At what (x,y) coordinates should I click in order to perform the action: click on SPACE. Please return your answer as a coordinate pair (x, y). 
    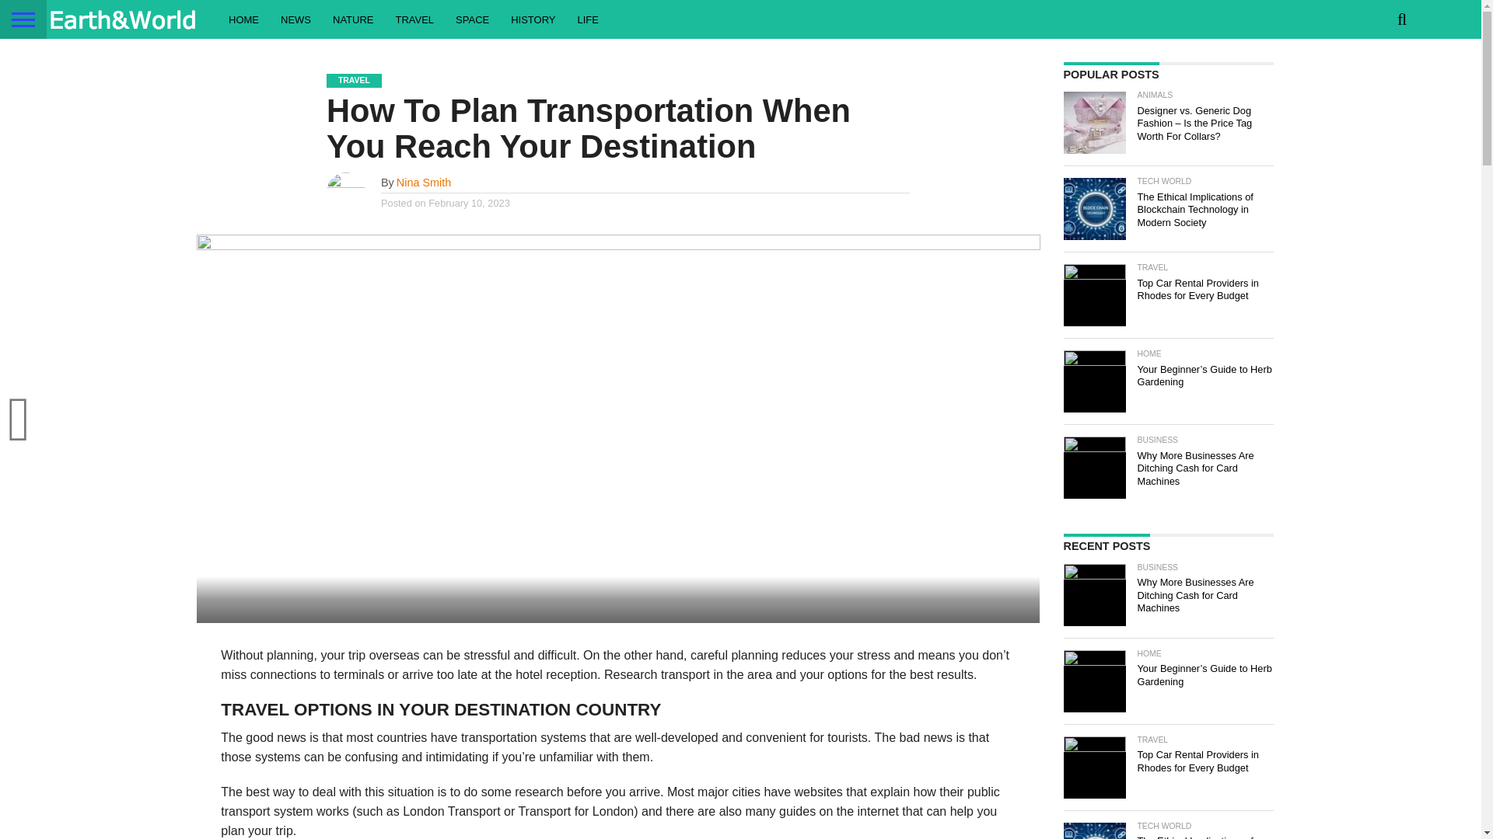
    Looking at the image, I should click on (473, 19).